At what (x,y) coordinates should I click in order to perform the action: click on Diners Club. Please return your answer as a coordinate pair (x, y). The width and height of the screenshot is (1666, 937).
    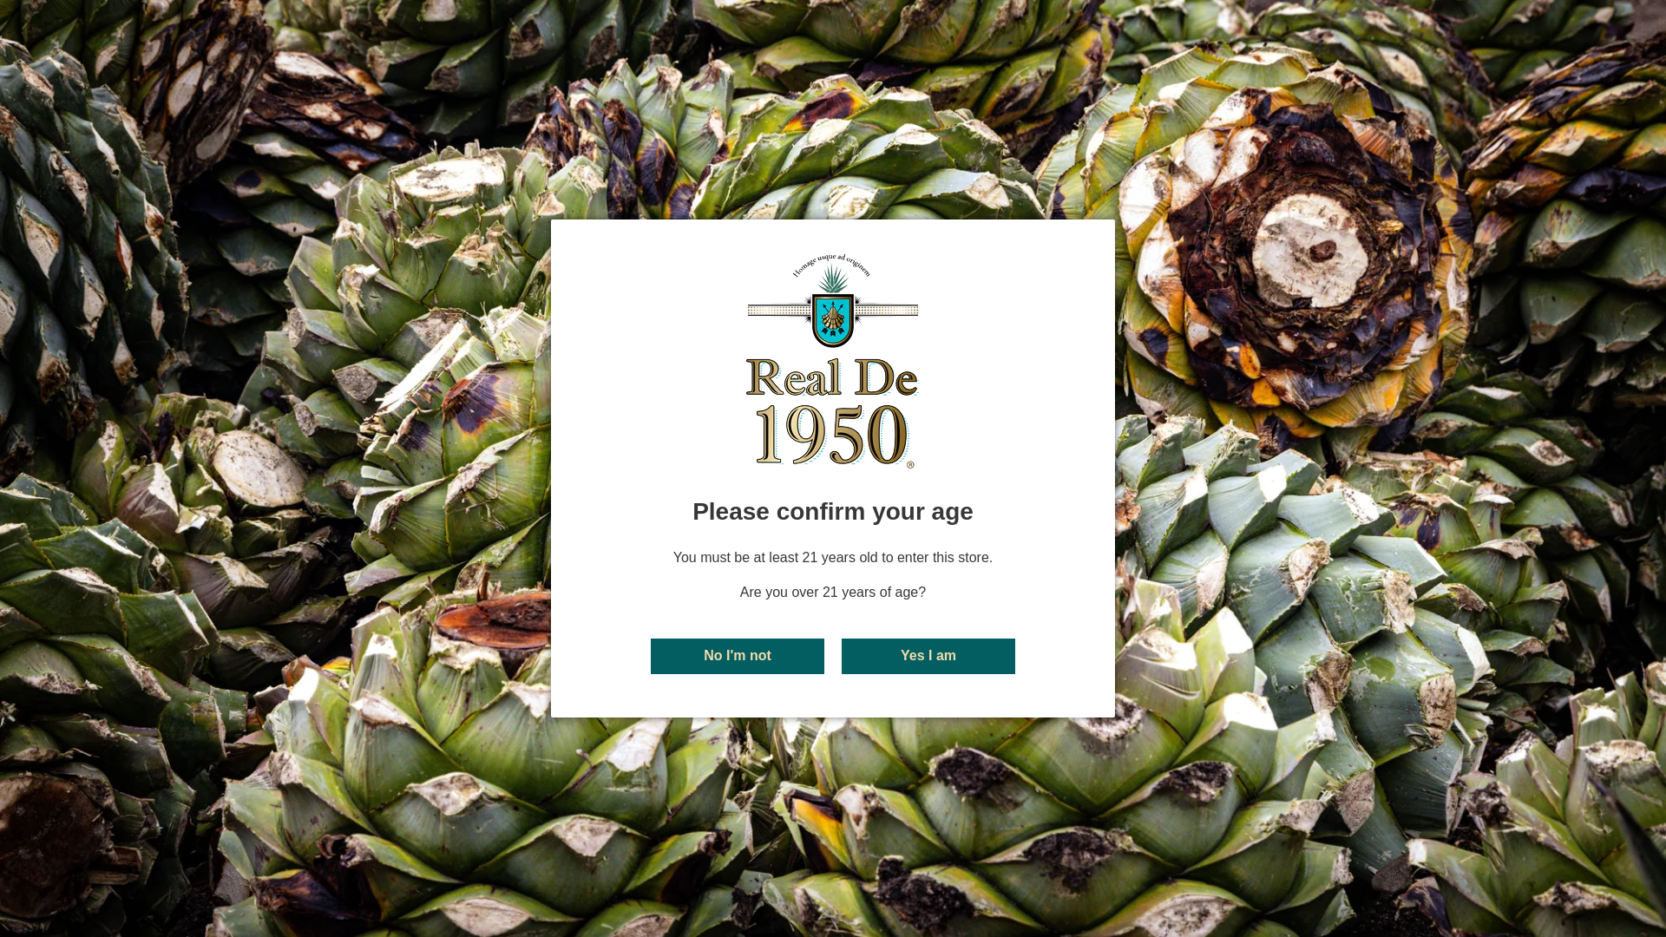
    Looking at the image, I should click on (678, 843).